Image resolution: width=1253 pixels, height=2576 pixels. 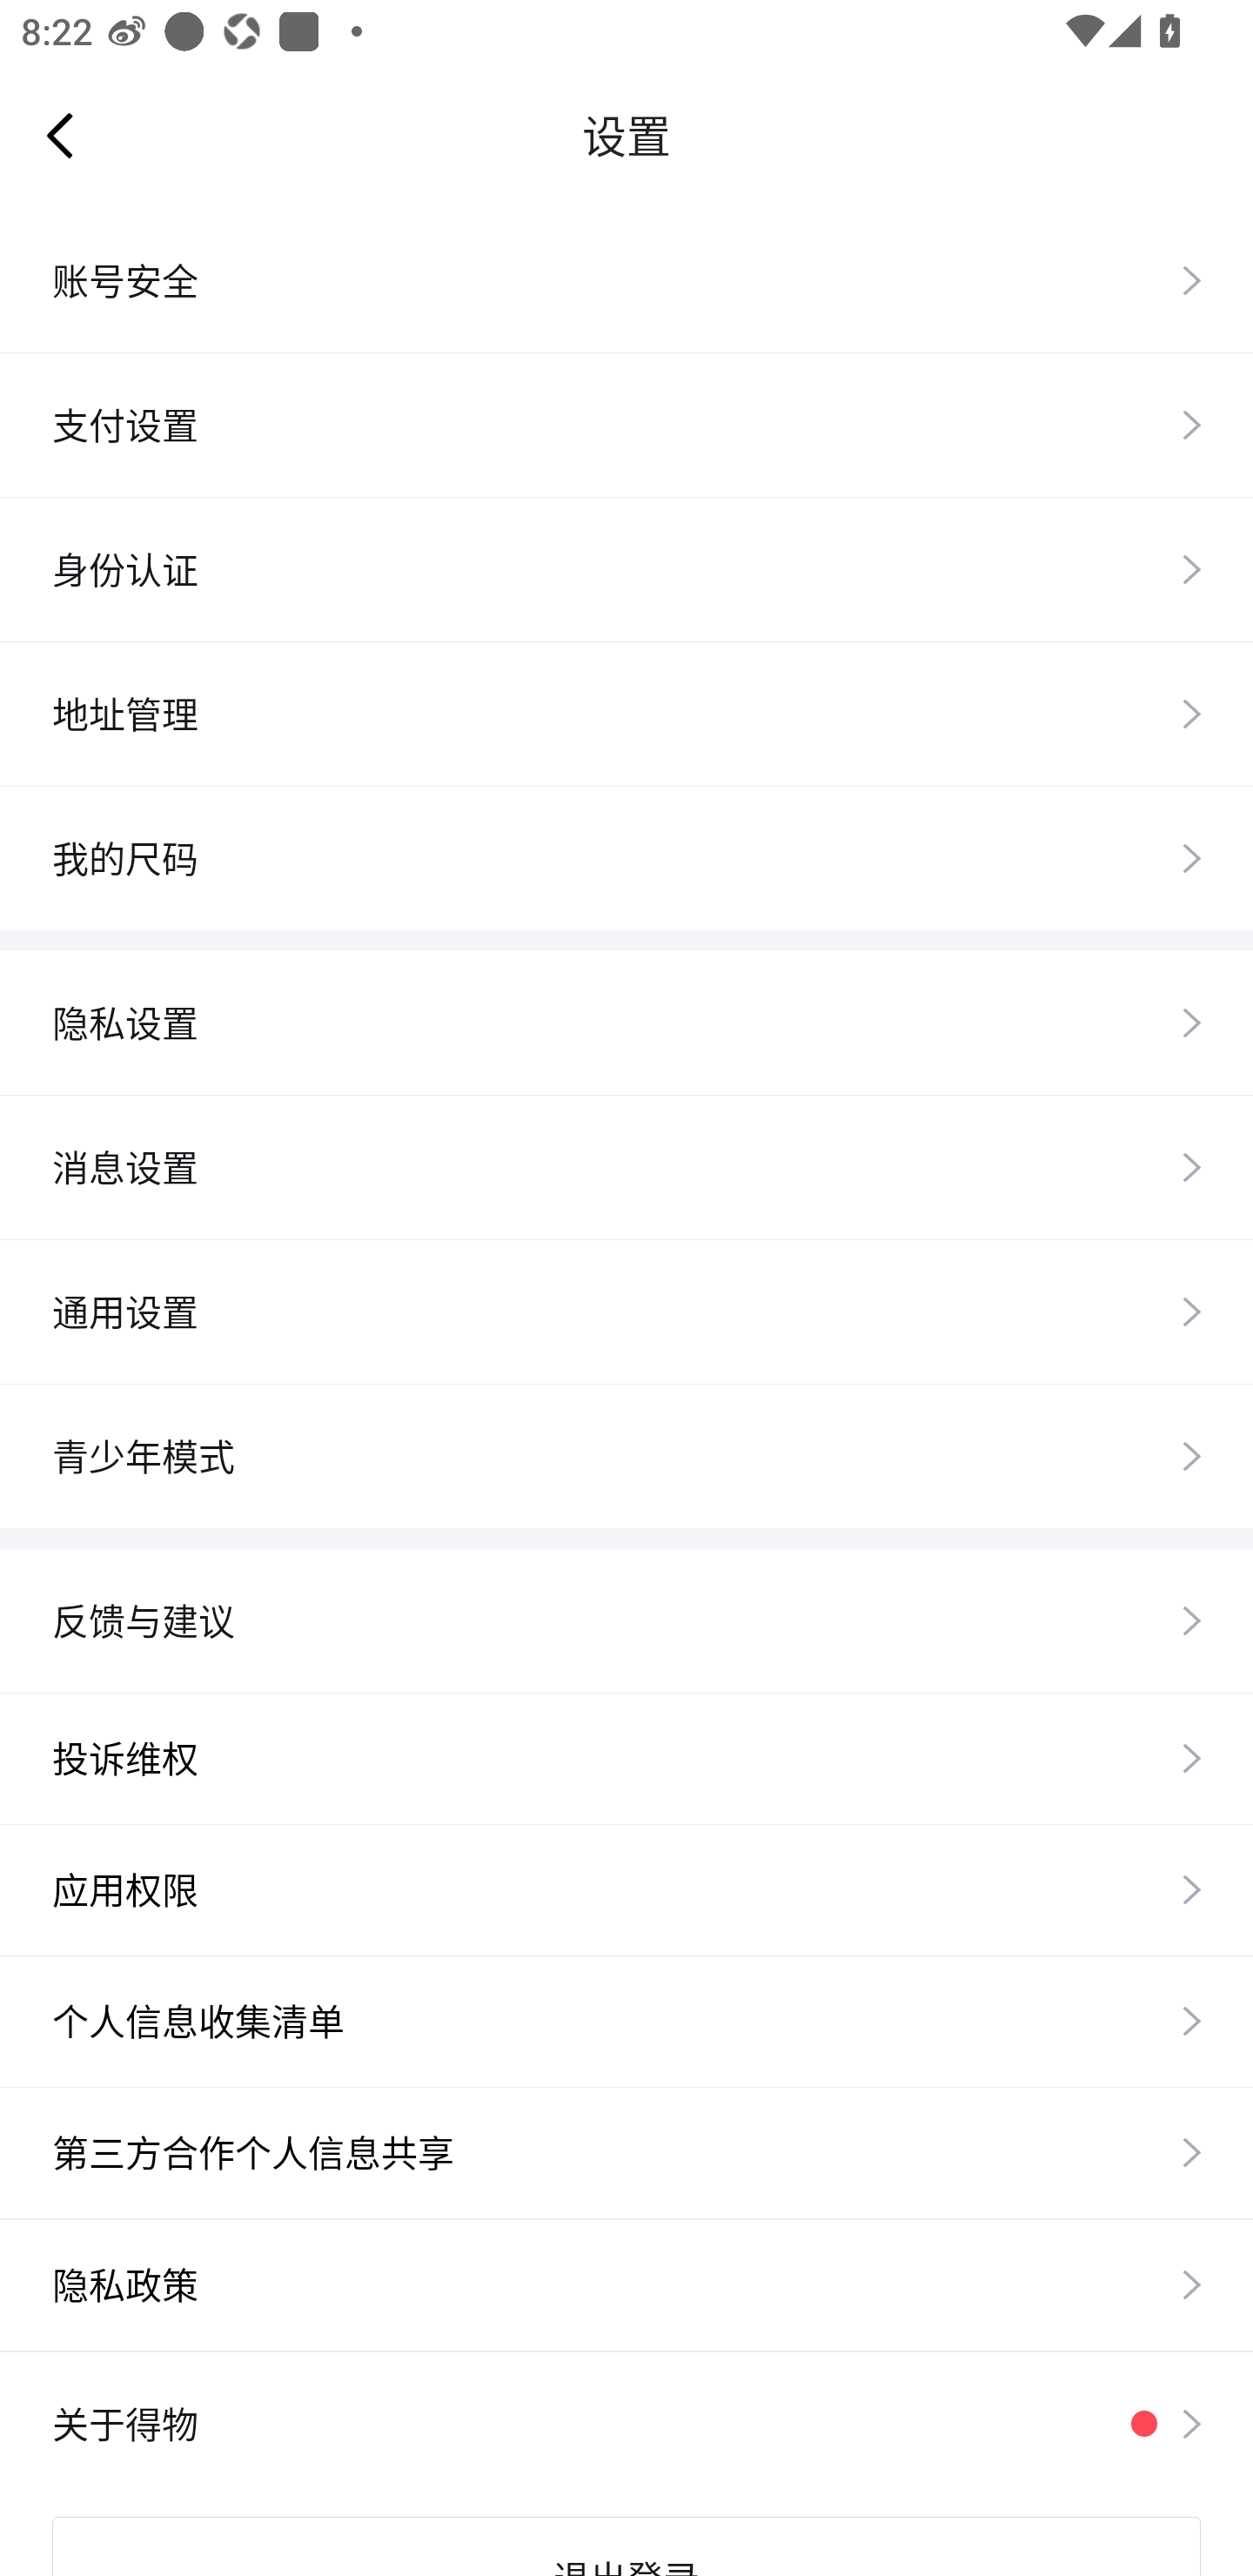 What do you see at coordinates (626, 1888) in the screenshot?
I see `应用权限` at bounding box center [626, 1888].